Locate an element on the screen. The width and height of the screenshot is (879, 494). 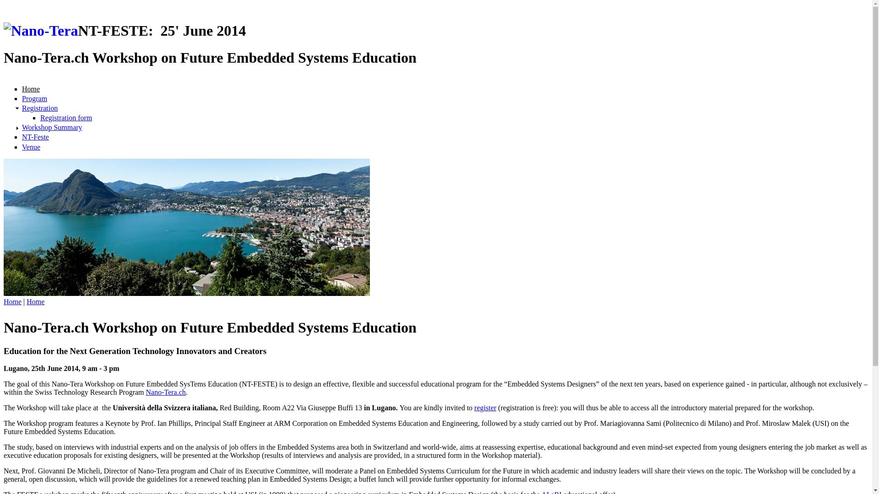
Registration form is located at coordinates (66, 118).